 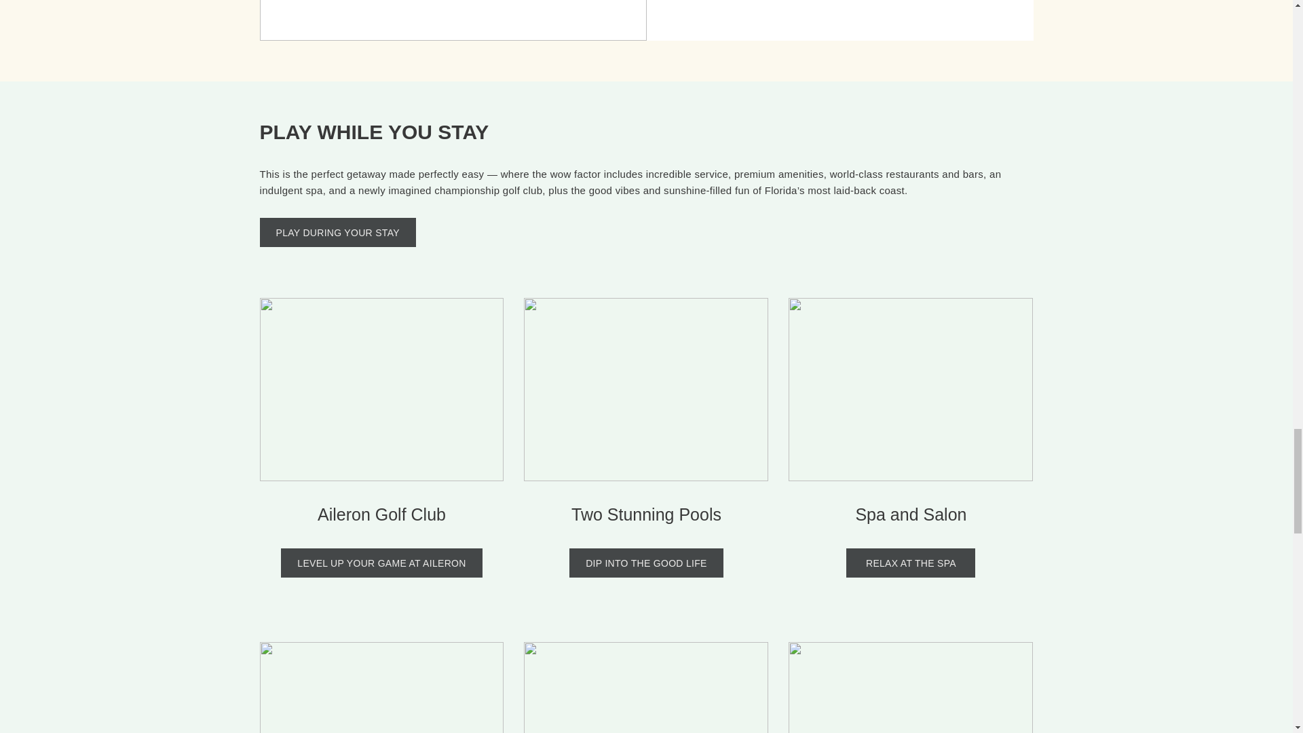 I want to click on LEVEL UP YOUR GAME AT AILERON, so click(x=381, y=563).